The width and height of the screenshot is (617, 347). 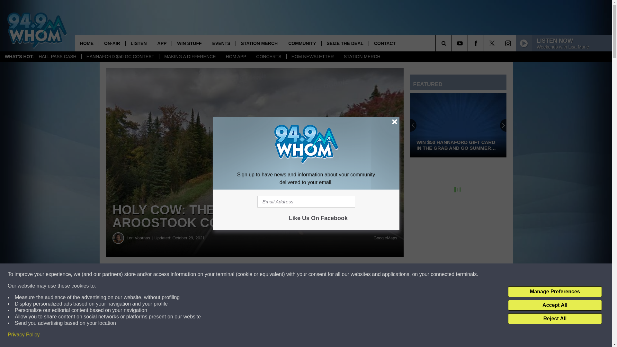 I want to click on HOM NEWSLETTER, so click(x=312, y=57).